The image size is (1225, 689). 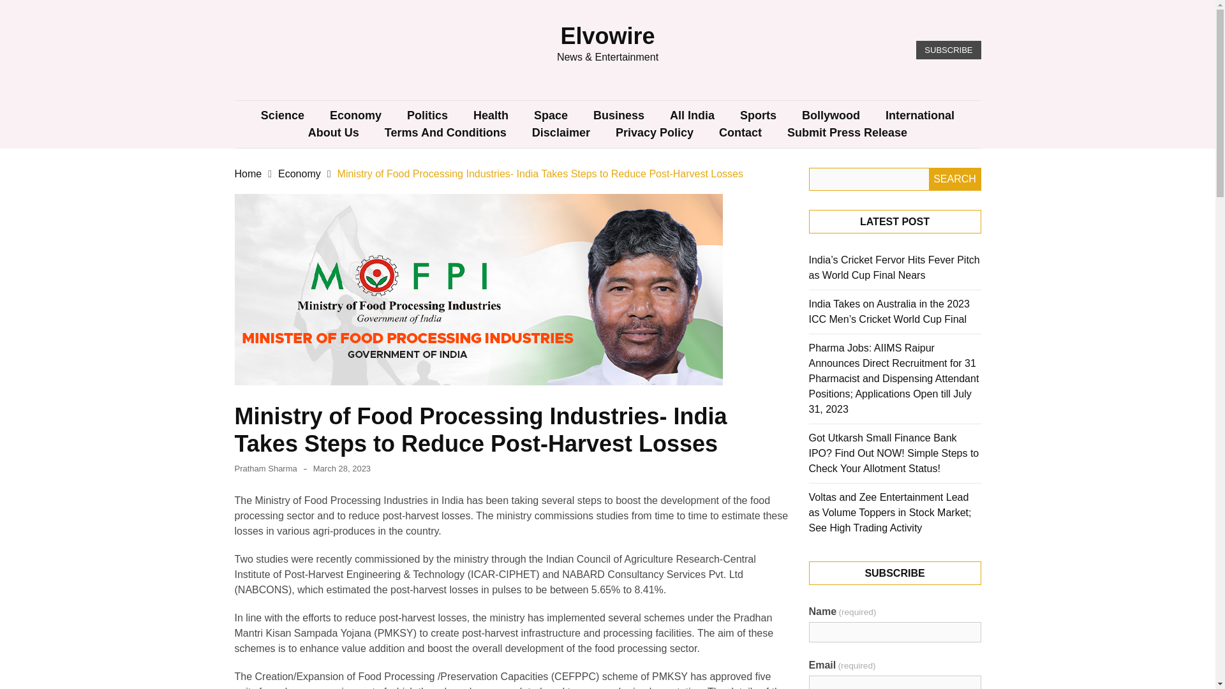 I want to click on Health, so click(x=491, y=116).